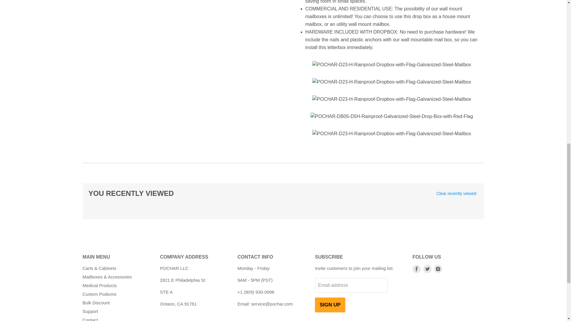 This screenshot has height=321, width=571. What do you see at coordinates (438, 269) in the screenshot?
I see `Instagram` at bounding box center [438, 269].